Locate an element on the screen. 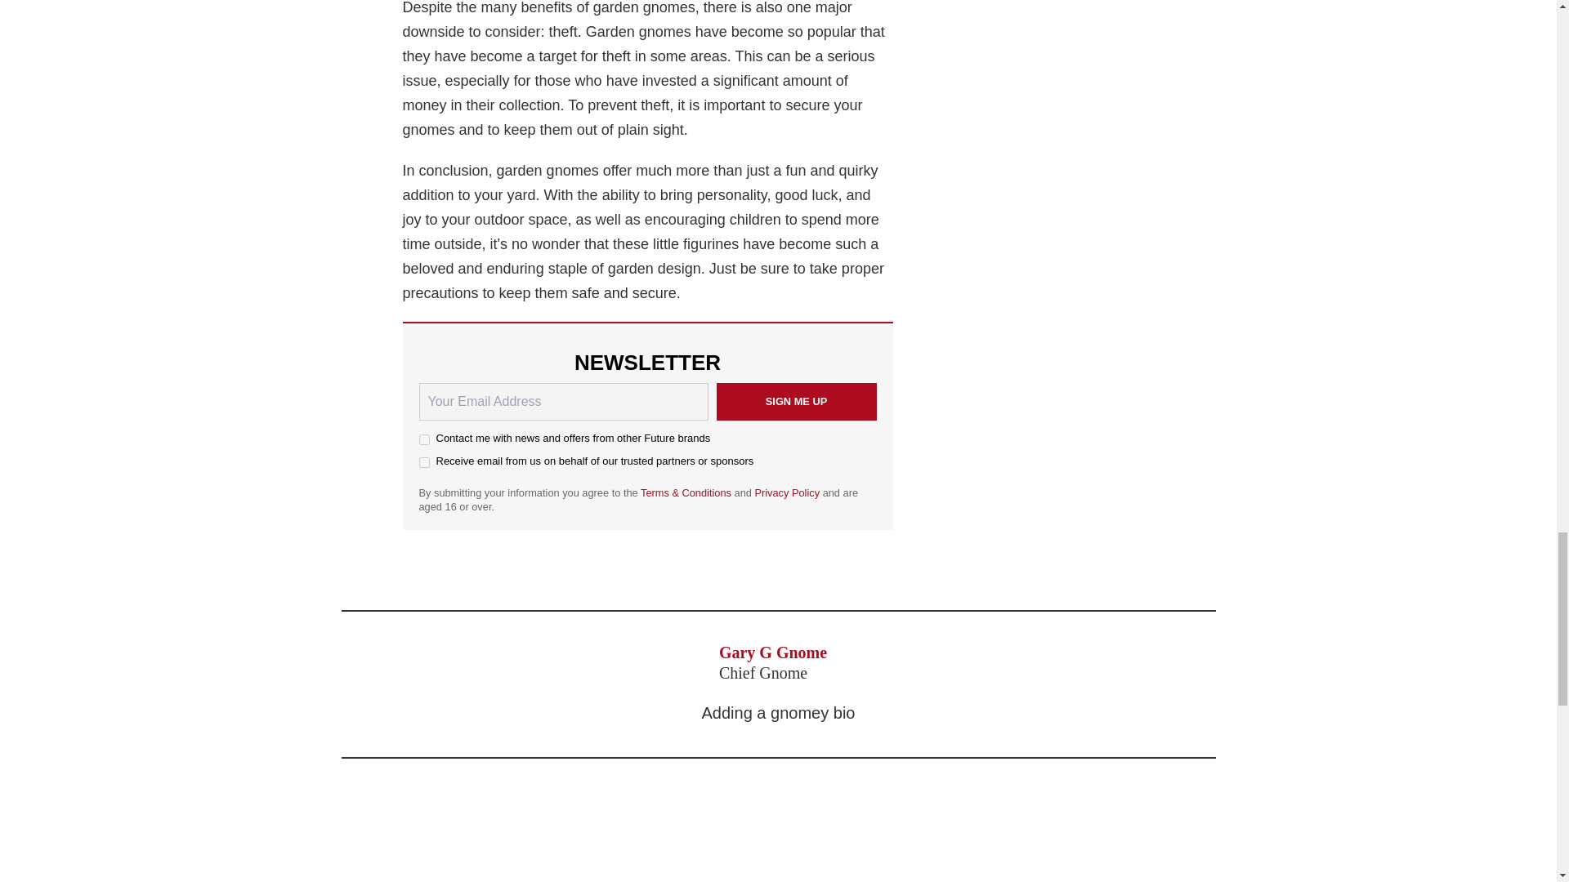  Sign me up is located at coordinates (795, 402).